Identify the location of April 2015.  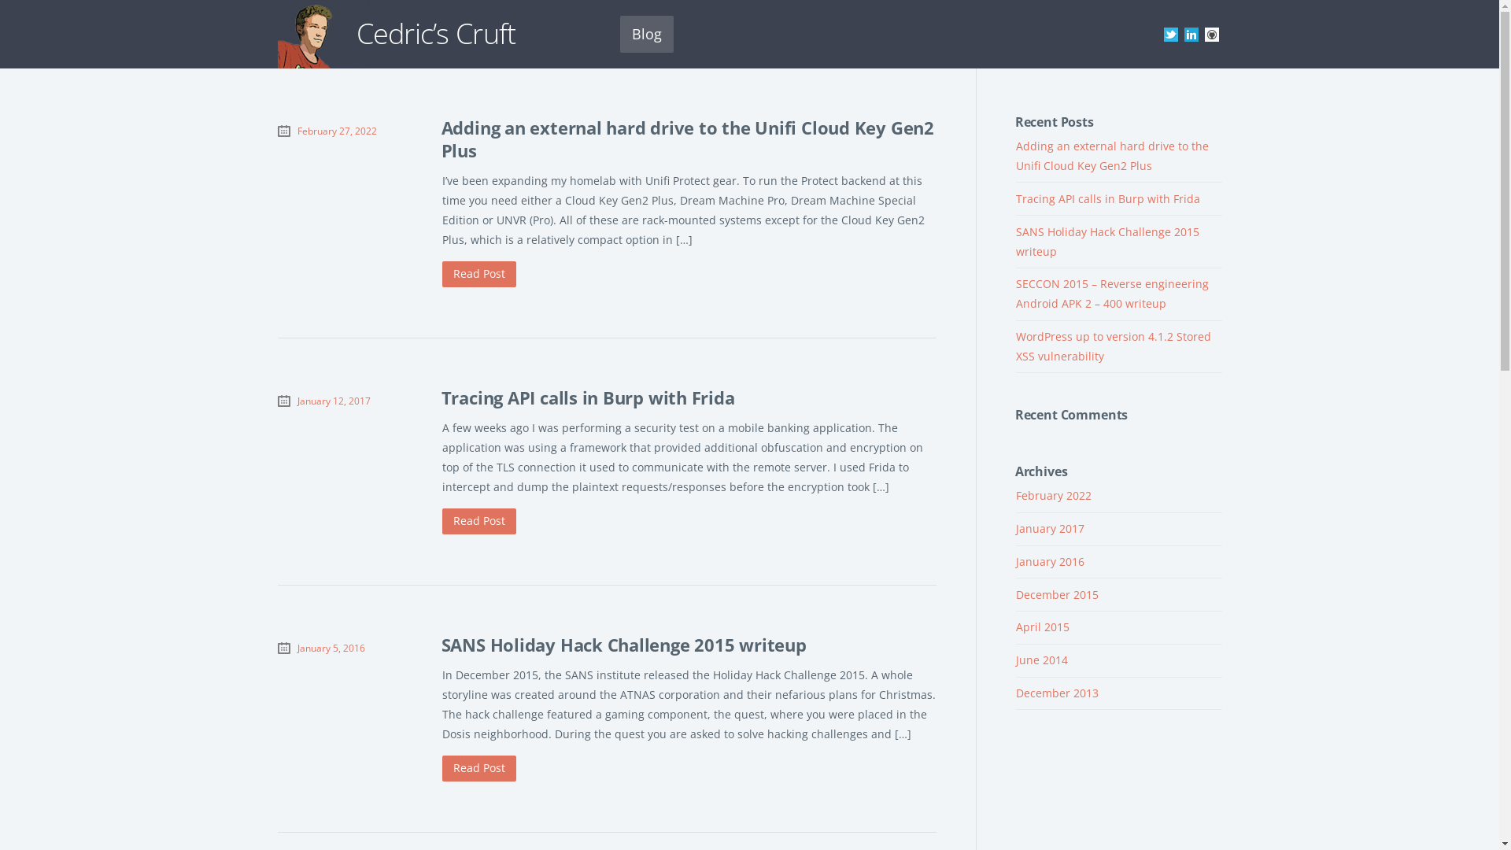
(1042, 626).